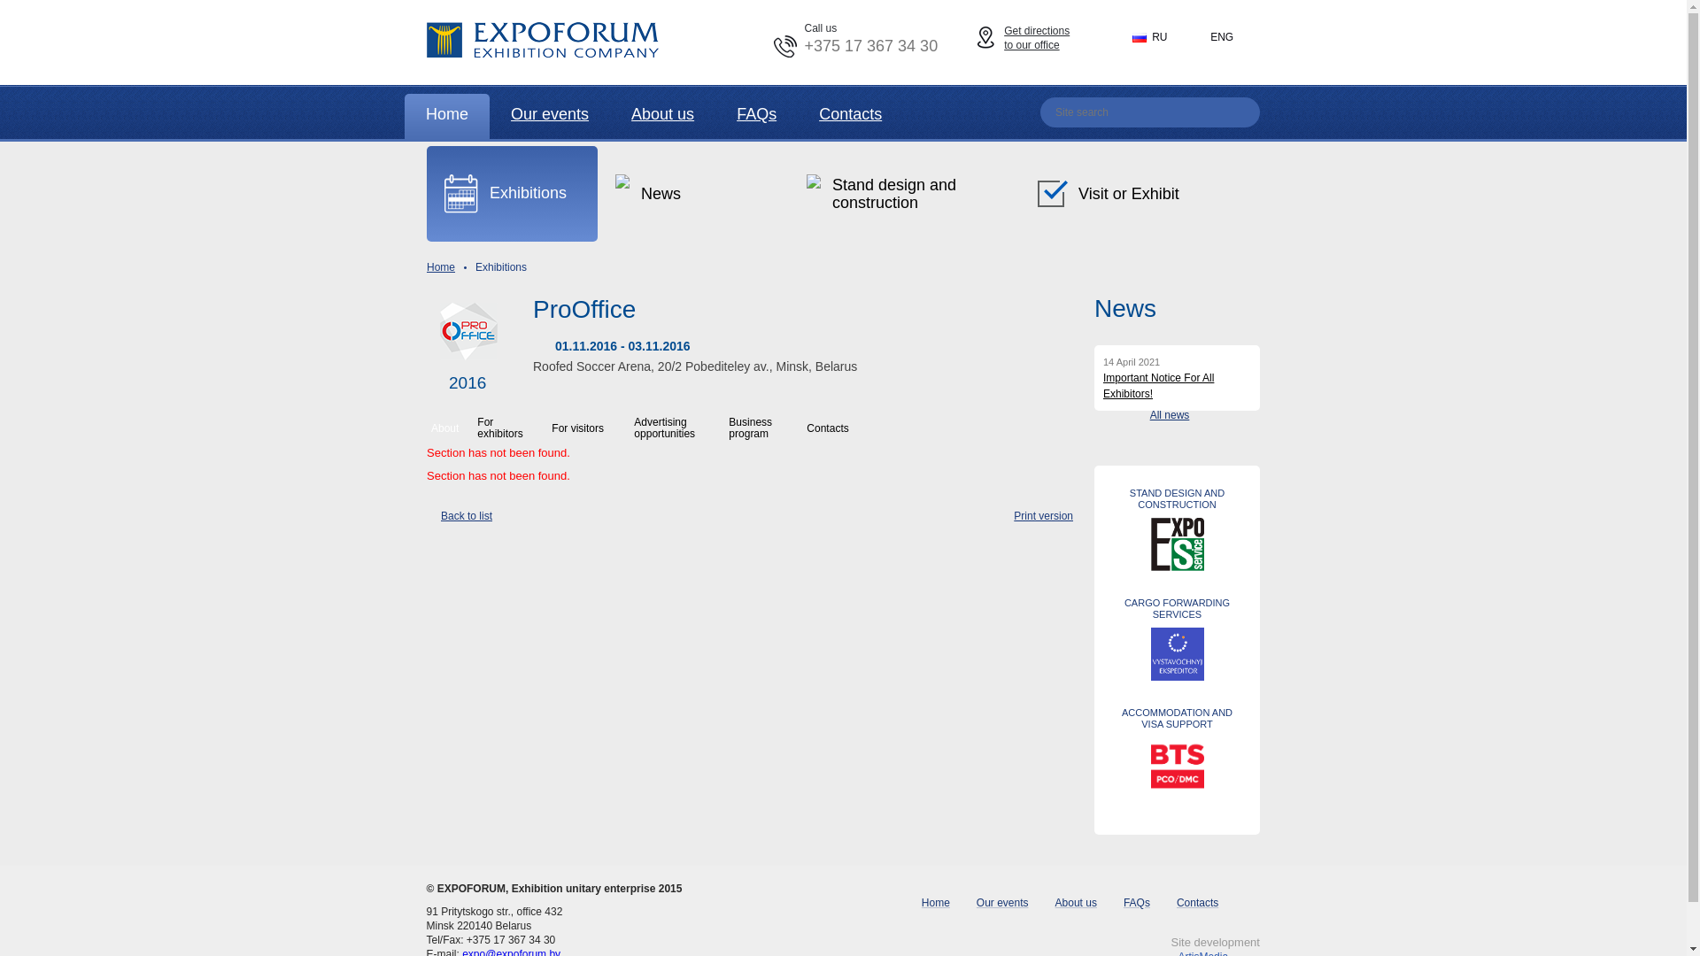 This screenshot has height=956, width=1700. I want to click on About us, so click(1077, 903).